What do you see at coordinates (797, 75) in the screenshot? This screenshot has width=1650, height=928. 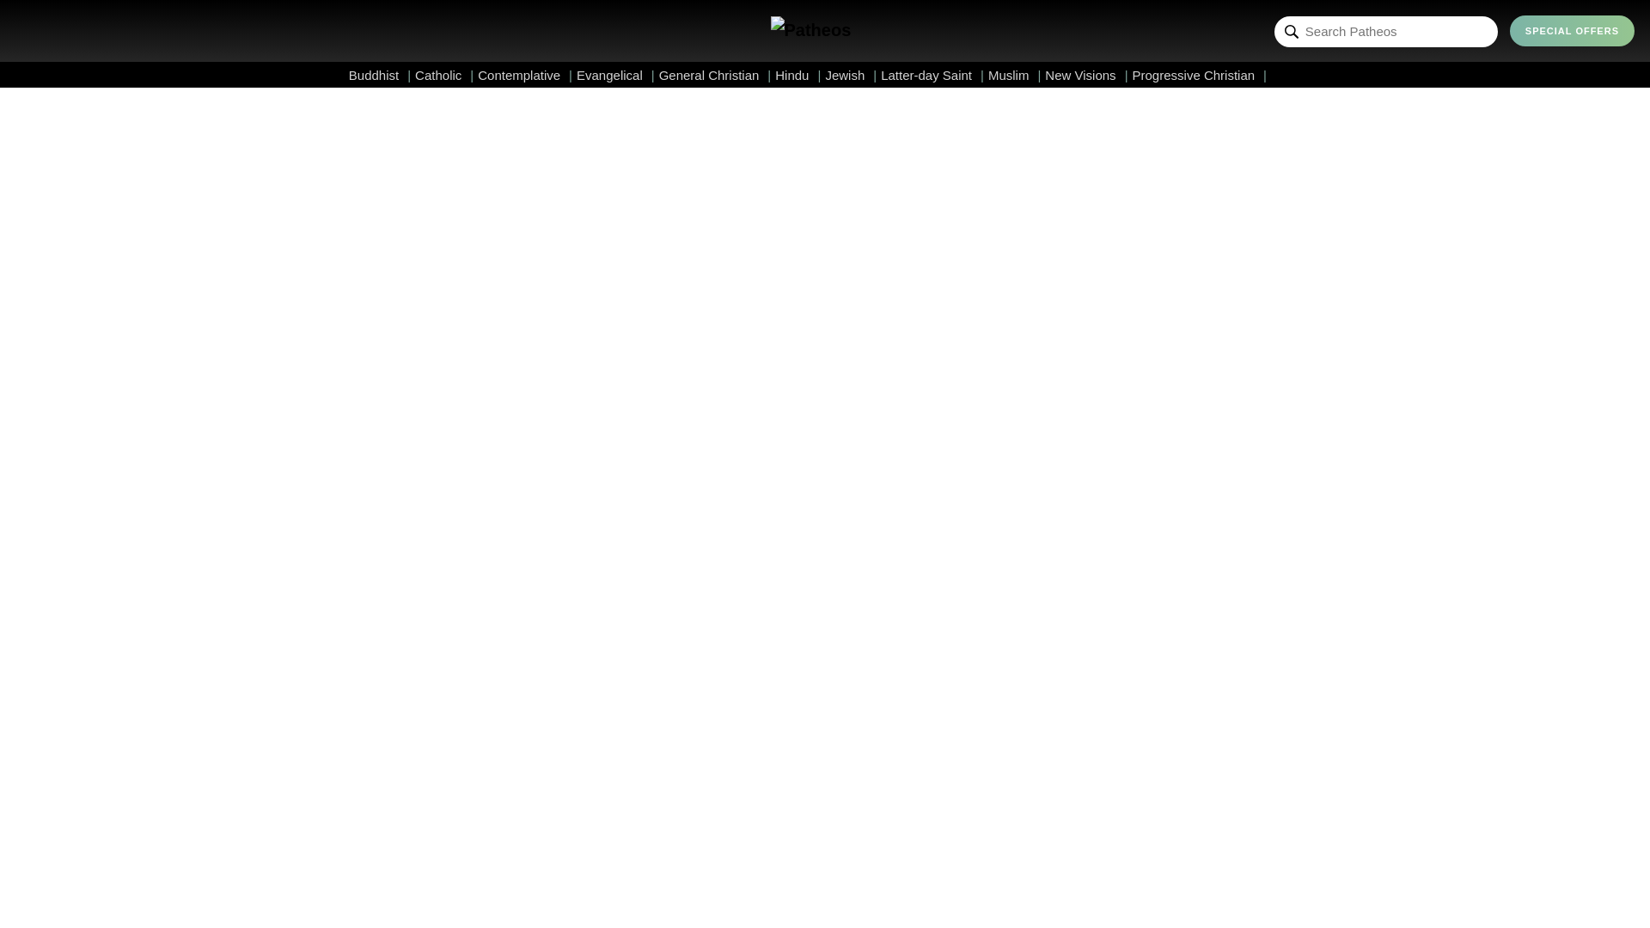 I see `Hindu` at bounding box center [797, 75].